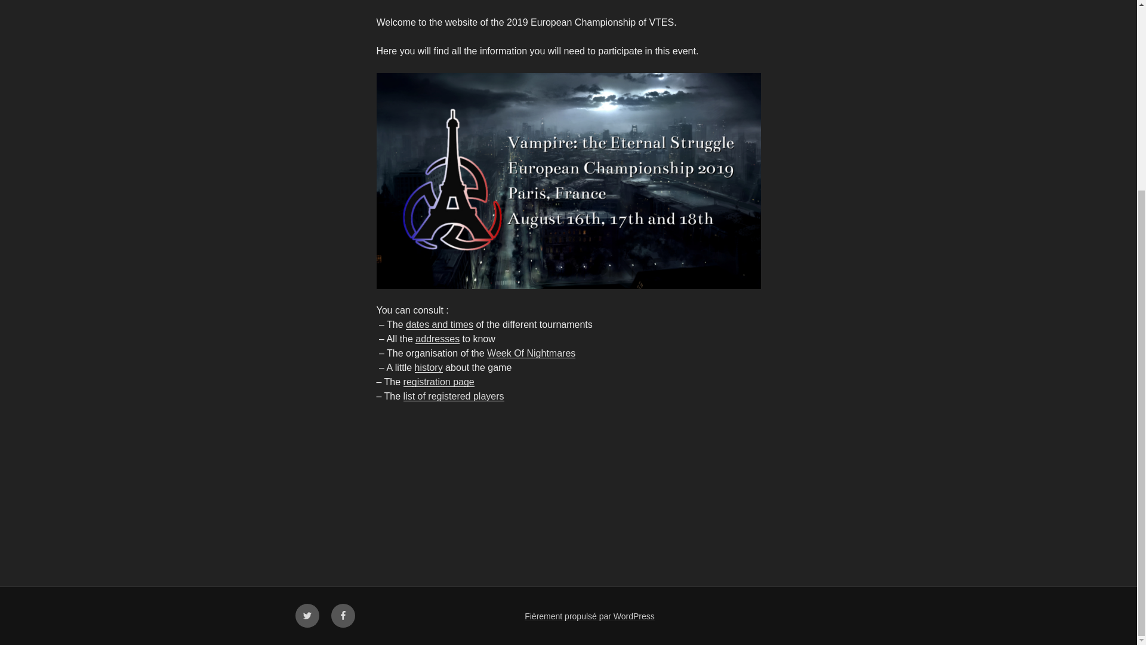 The width and height of the screenshot is (1146, 645). What do you see at coordinates (439, 324) in the screenshot?
I see `dates and times` at bounding box center [439, 324].